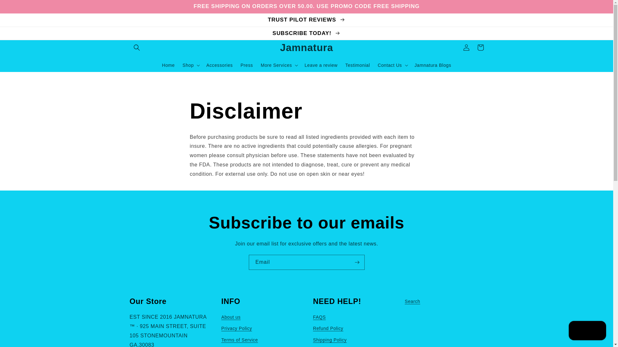 This screenshot has height=347, width=618. What do you see at coordinates (587, 331) in the screenshot?
I see `Shopify online store chat` at bounding box center [587, 331].